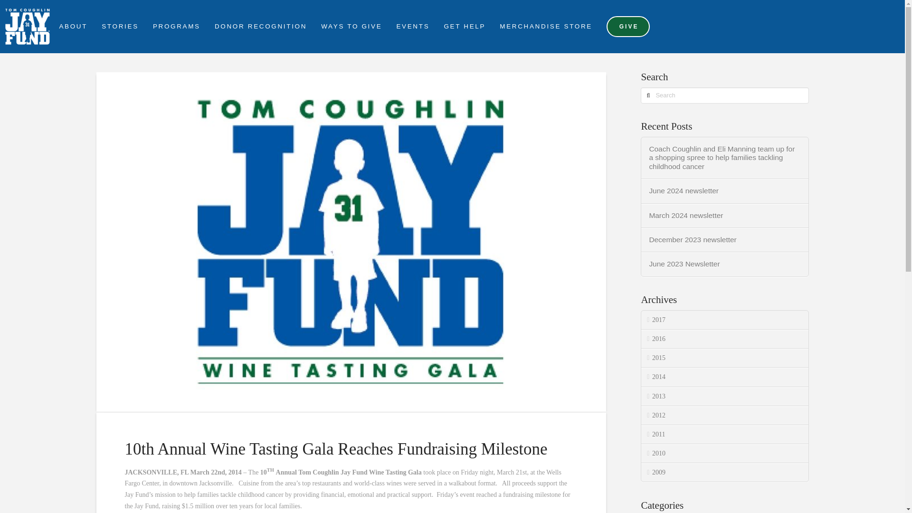 The width and height of the screenshot is (912, 513). What do you see at coordinates (351, 27) in the screenshot?
I see `Ways to Give` at bounding box center [351, 27].